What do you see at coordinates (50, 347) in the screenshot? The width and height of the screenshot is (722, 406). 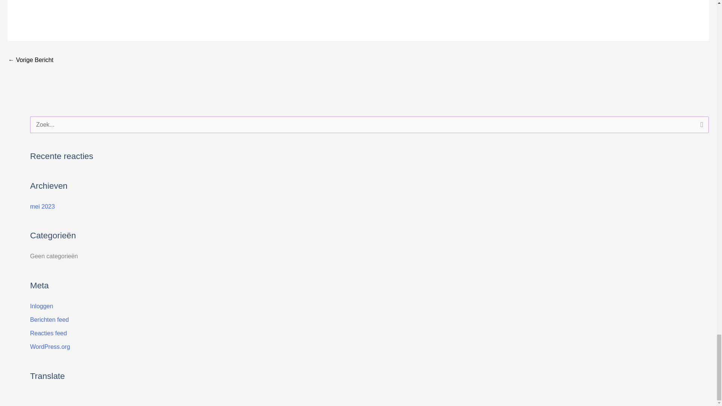 I see `WordPress.org` at bounding box center [50, 347].